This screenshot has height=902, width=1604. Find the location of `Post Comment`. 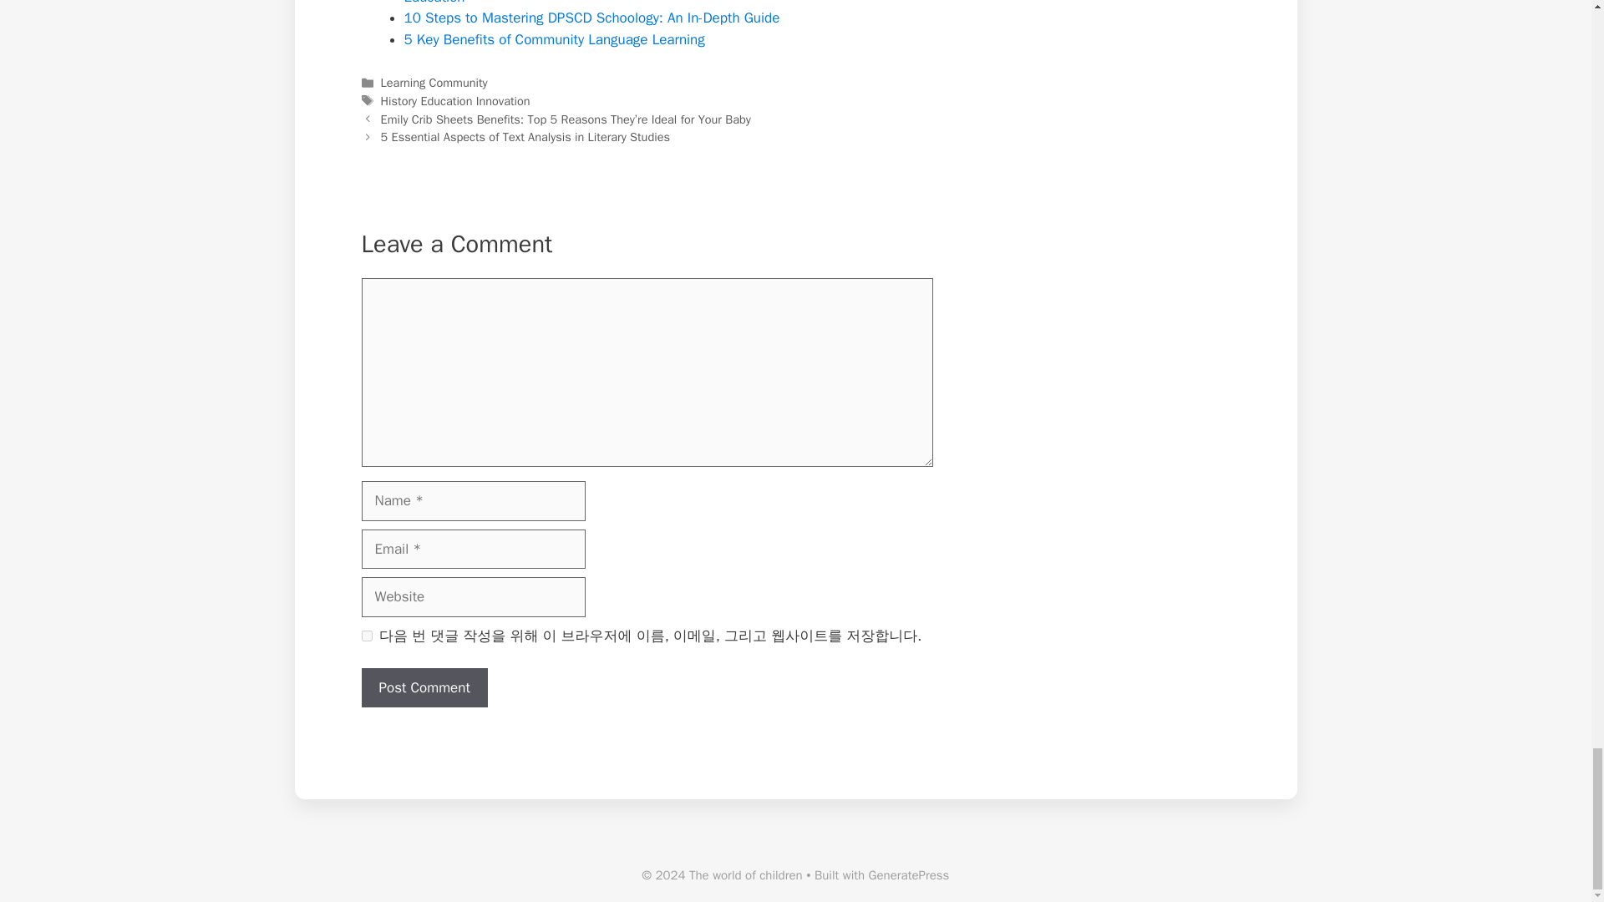

Post Comment is located at coordinates (424, 688).